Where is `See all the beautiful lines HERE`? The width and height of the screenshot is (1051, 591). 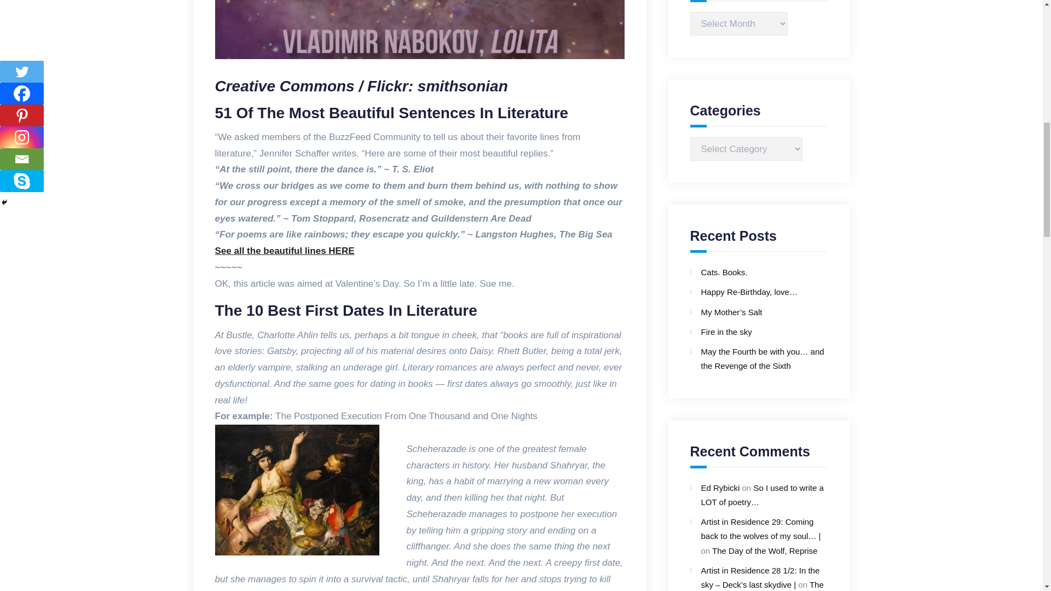 See all the beautiful lines HERE is located at coordinates (284, 251).